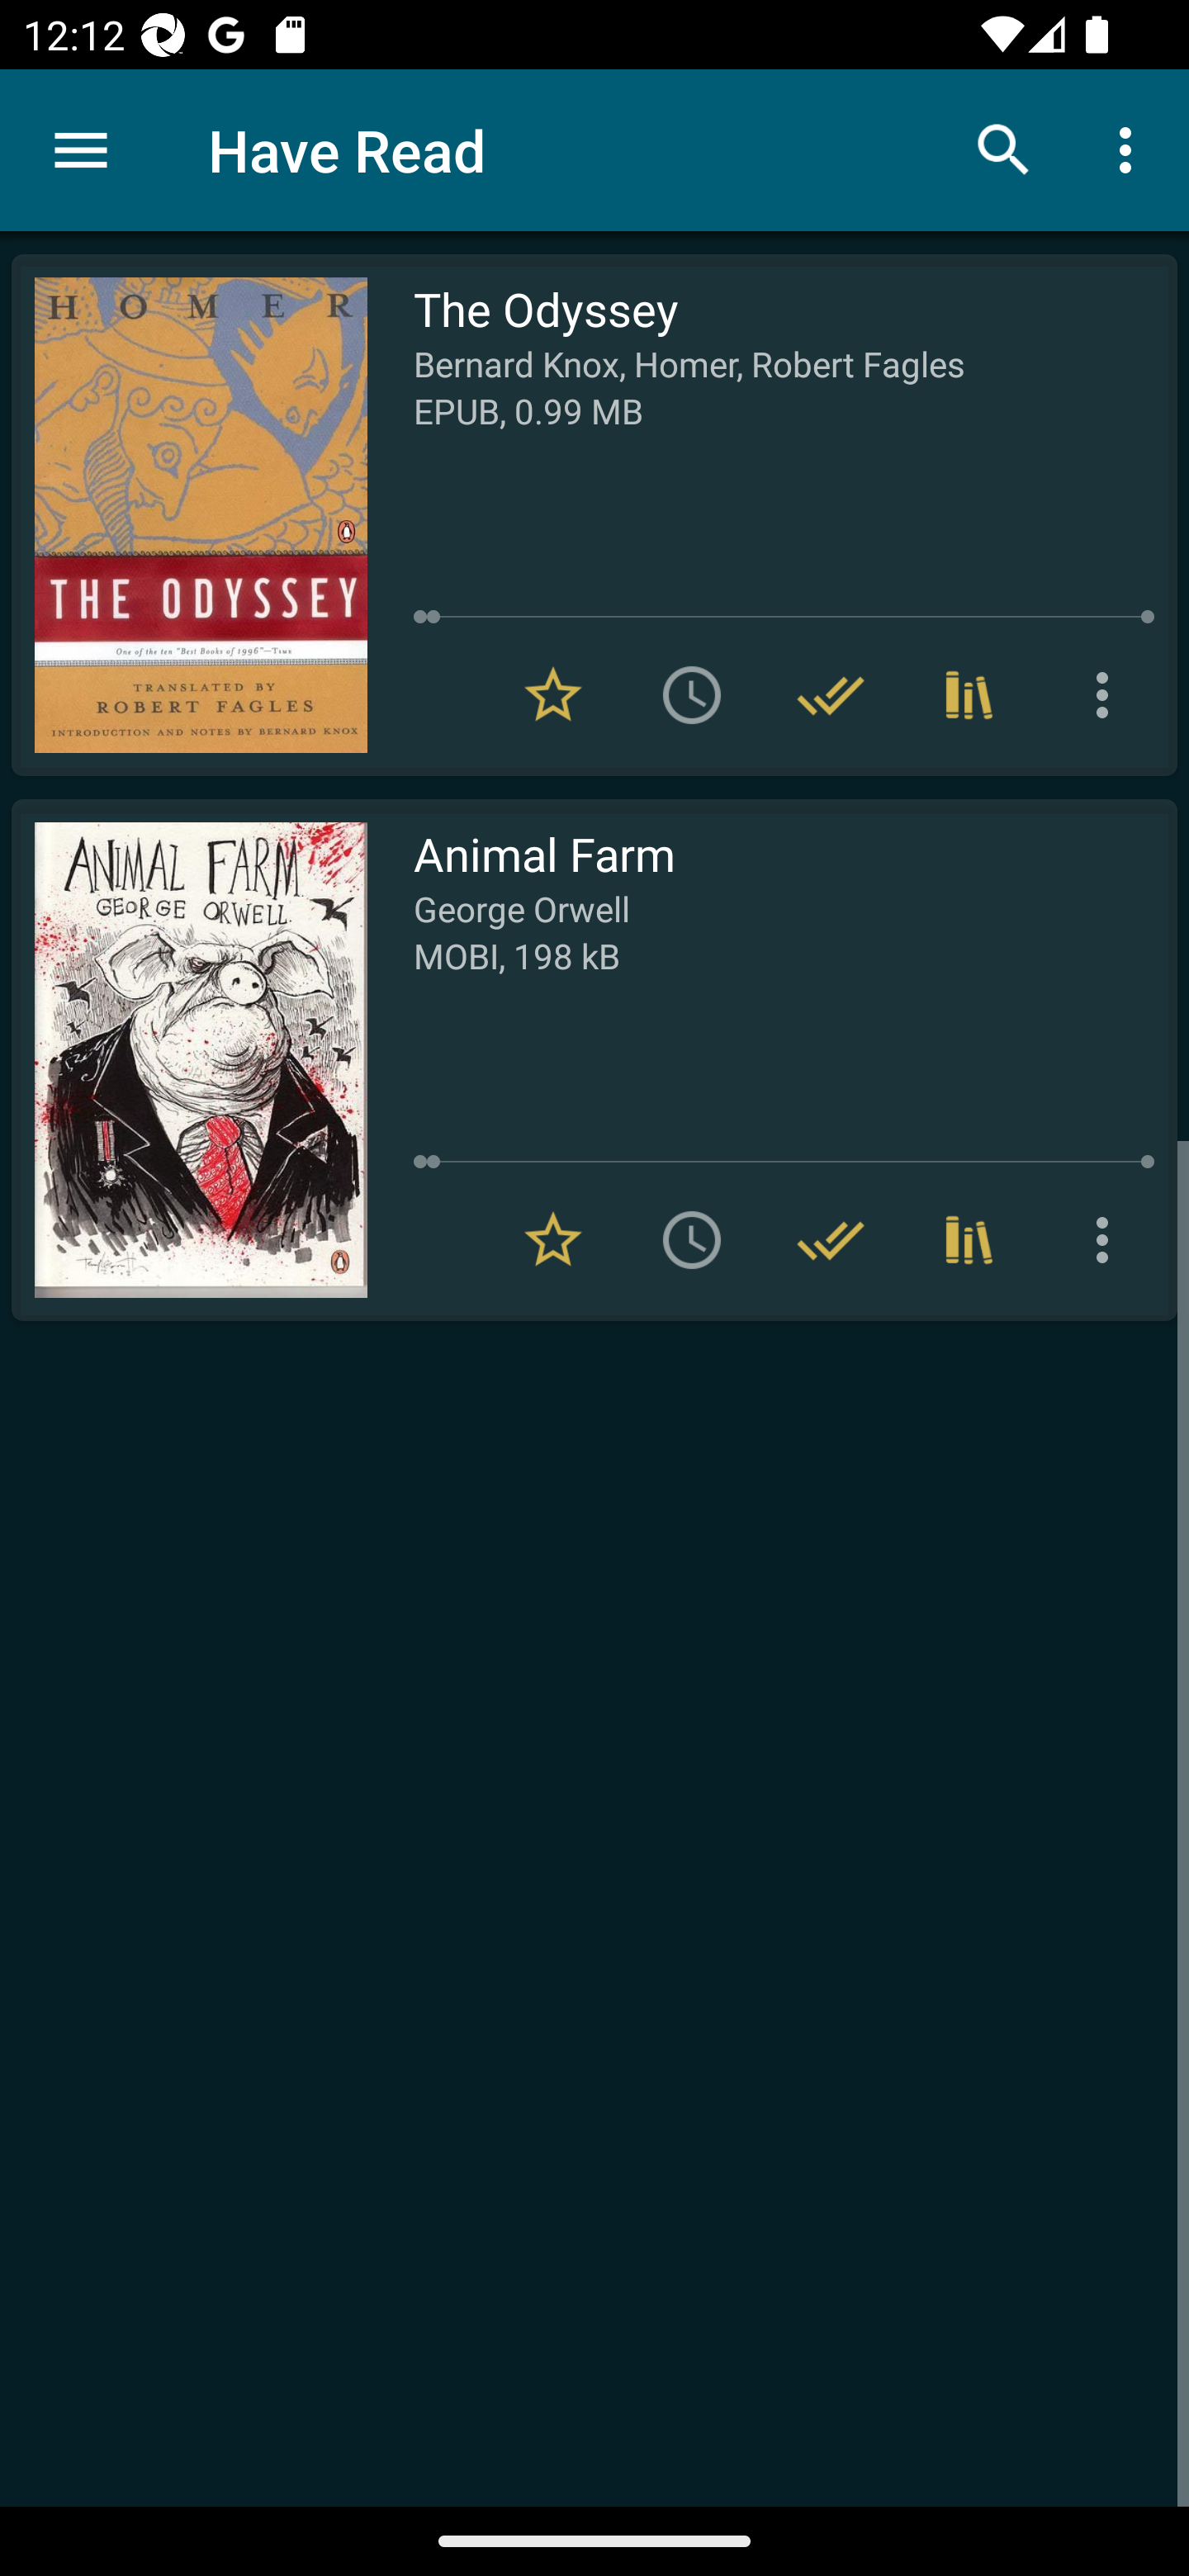 The image size is (1189, 2576). I want to click on Read Animal Farm, so click(189, 1060).